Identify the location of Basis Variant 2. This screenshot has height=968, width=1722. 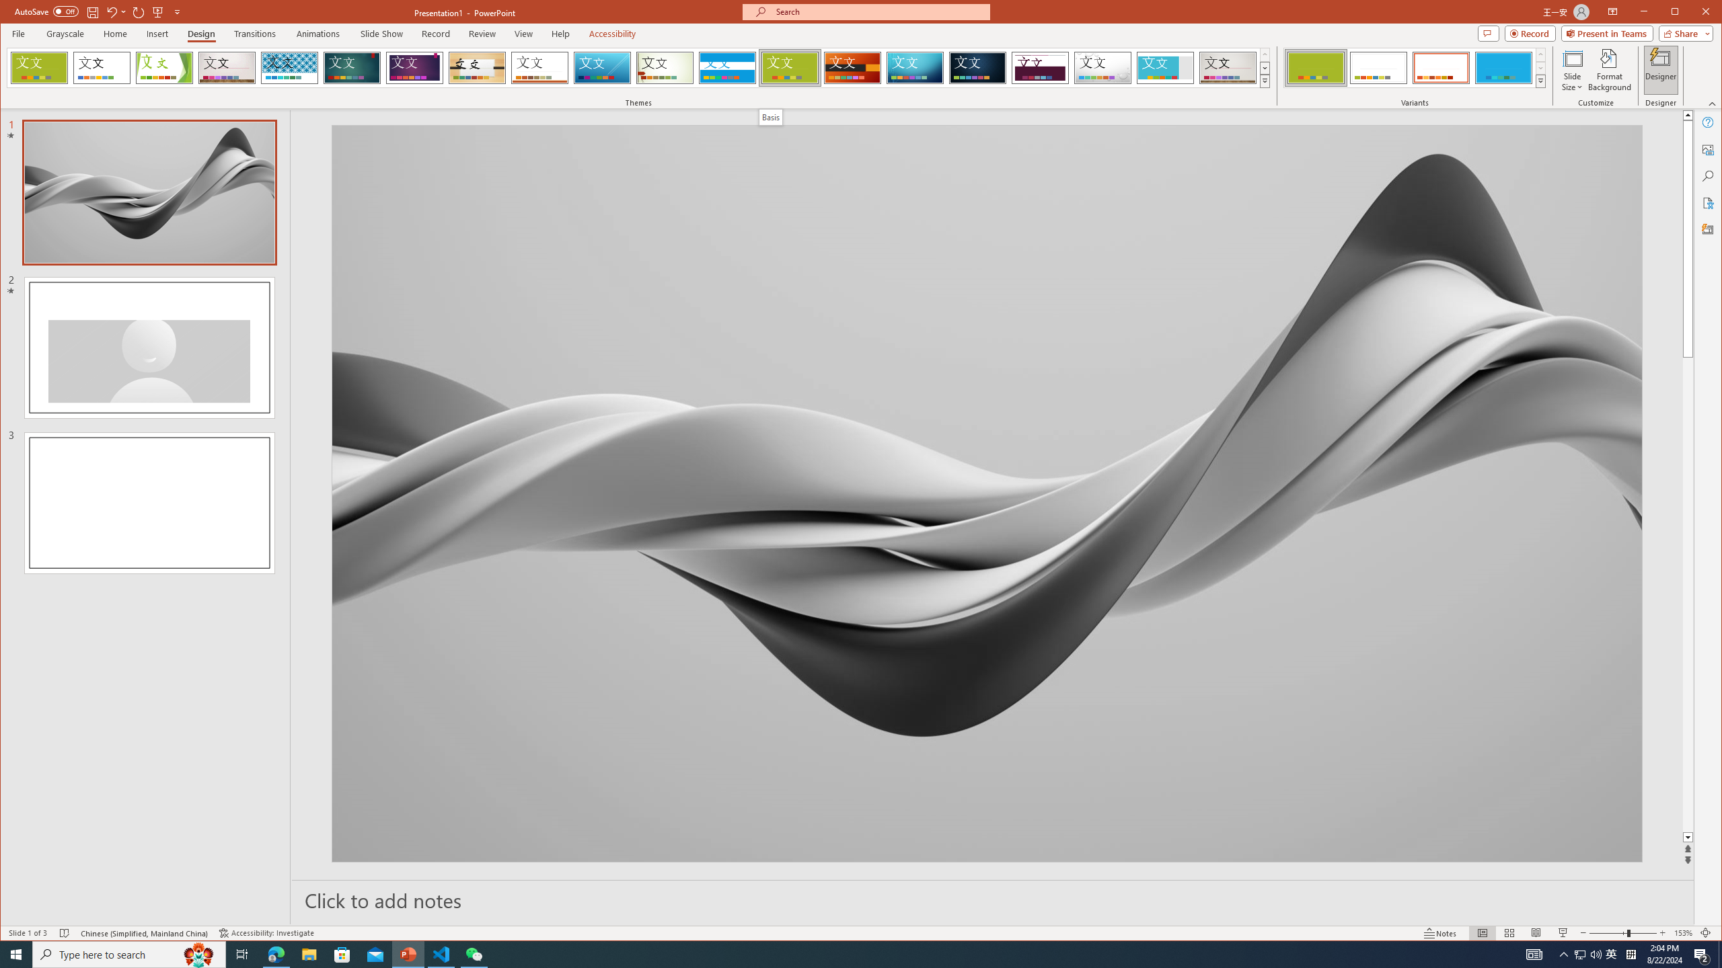
(1378, 68).